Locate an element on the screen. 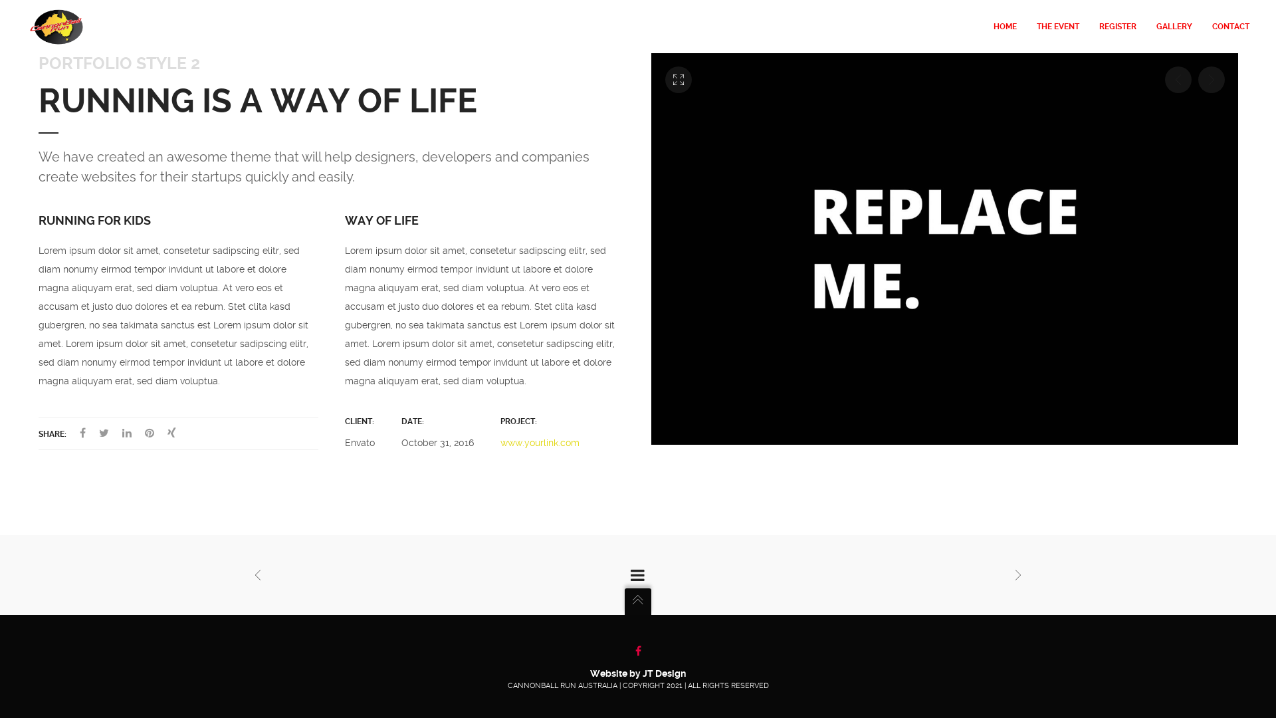 This screenshot has width=1276, height=718. www.yourlink.com is located at coordinates (540, 443).